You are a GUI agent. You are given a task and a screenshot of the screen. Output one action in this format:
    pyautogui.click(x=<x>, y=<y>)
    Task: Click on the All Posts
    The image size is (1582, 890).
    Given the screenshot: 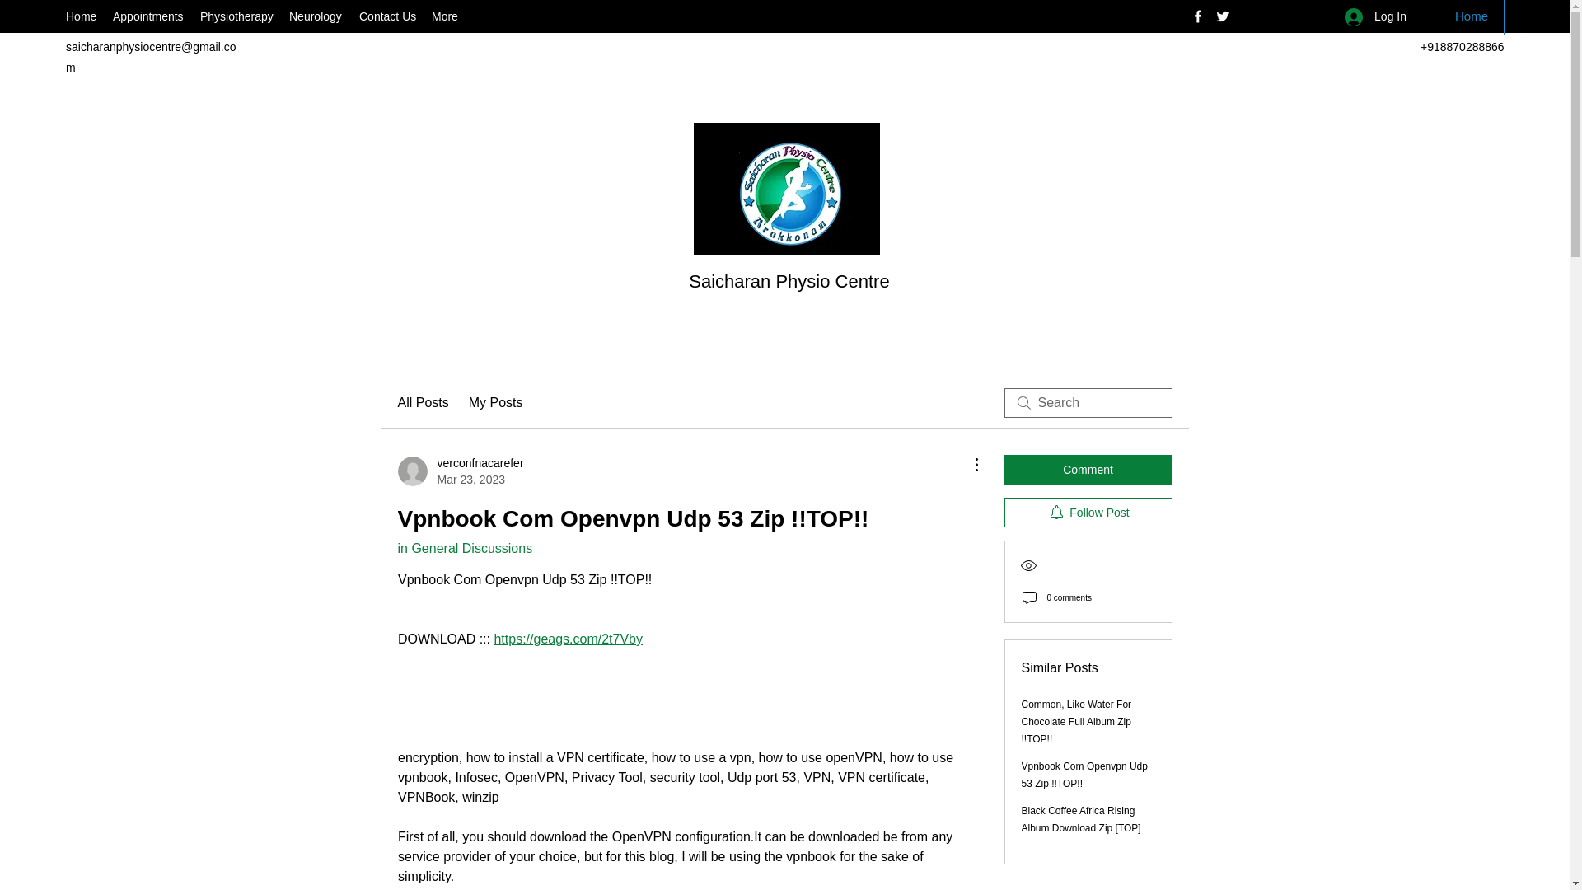 What is the action you would take?
    pyautogui.click(x=387, y=16)
    